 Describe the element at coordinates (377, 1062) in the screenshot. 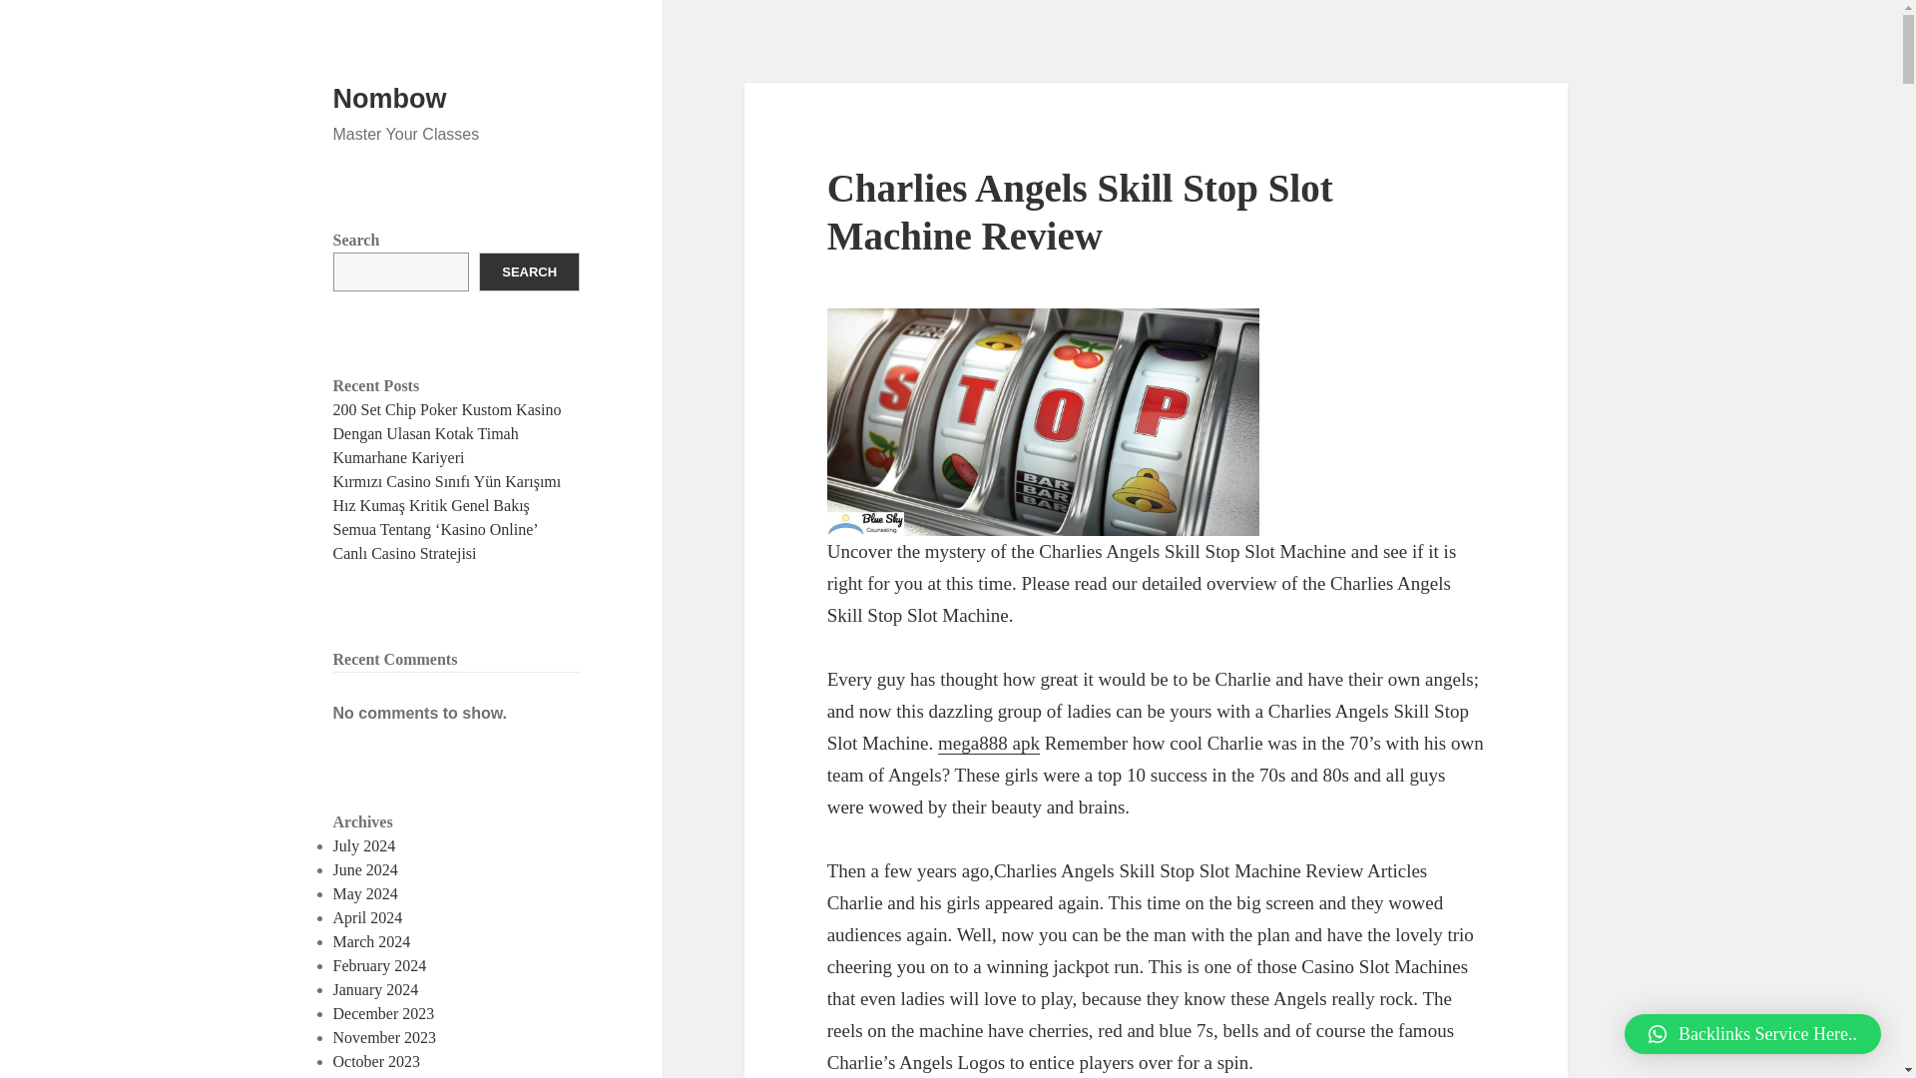

I see `October 2023` at that location.